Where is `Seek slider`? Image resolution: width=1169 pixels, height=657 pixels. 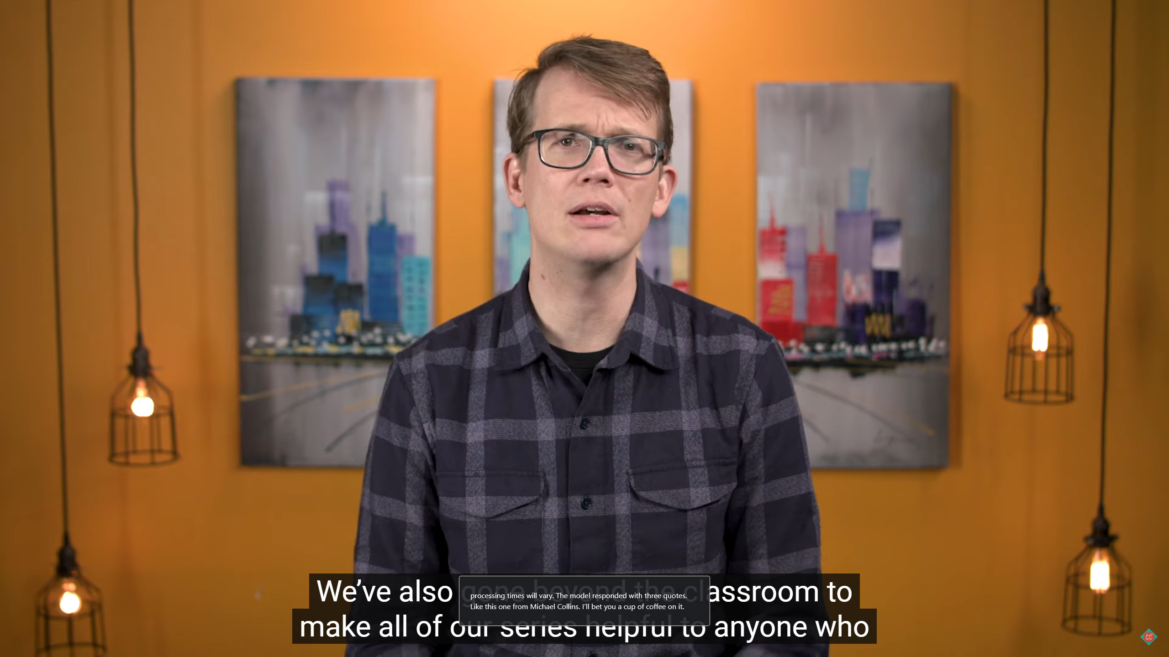 Seek slider is located at coordinates (584, 631).